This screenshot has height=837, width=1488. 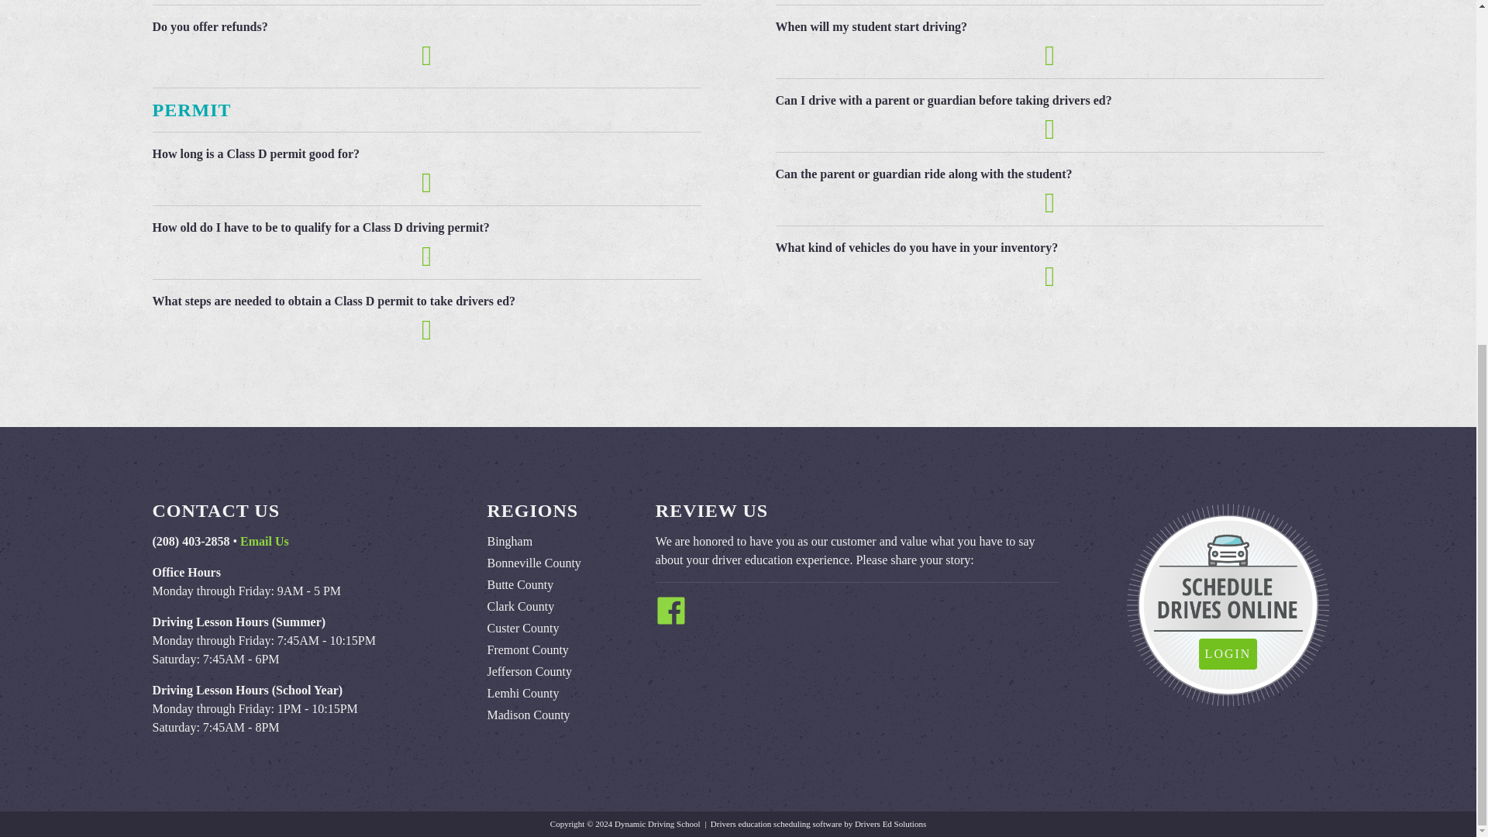 What do you see at coordinates (777, 824) in the screenshot?
I see `Drivers education scheduling software` at bounding box center [777, 824].